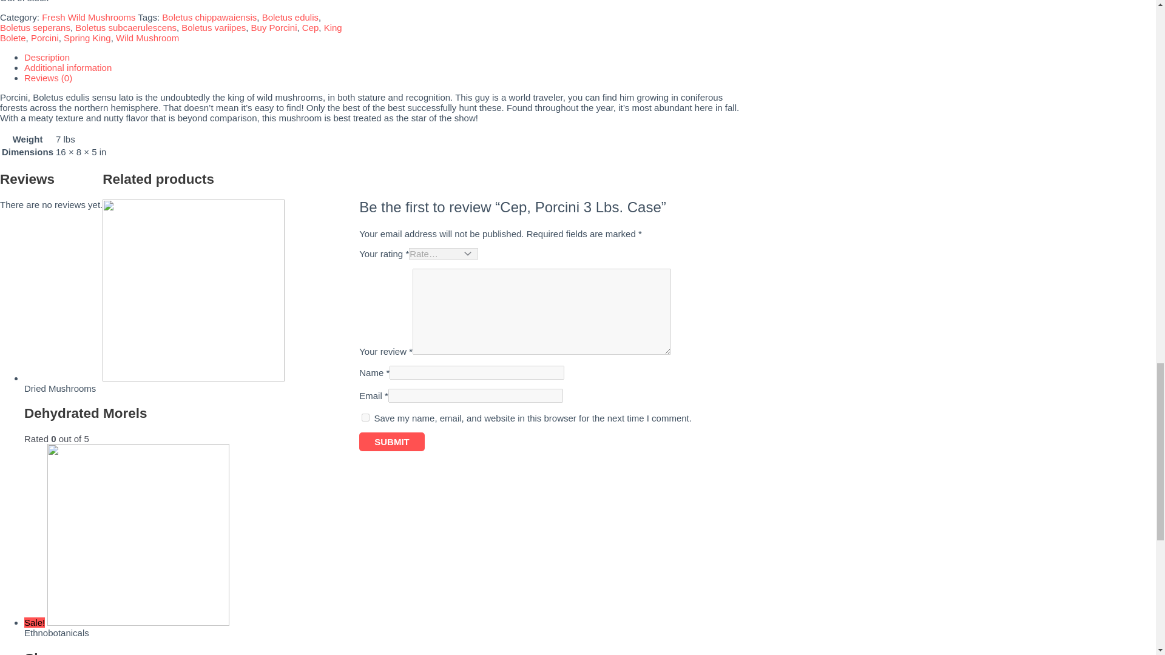 The height and width of the screenshot is (655, 1165). What do you see at coordinates (214, 27) in the screenshot?
I see `Boletus variipes` at bounding box center [214, 27].